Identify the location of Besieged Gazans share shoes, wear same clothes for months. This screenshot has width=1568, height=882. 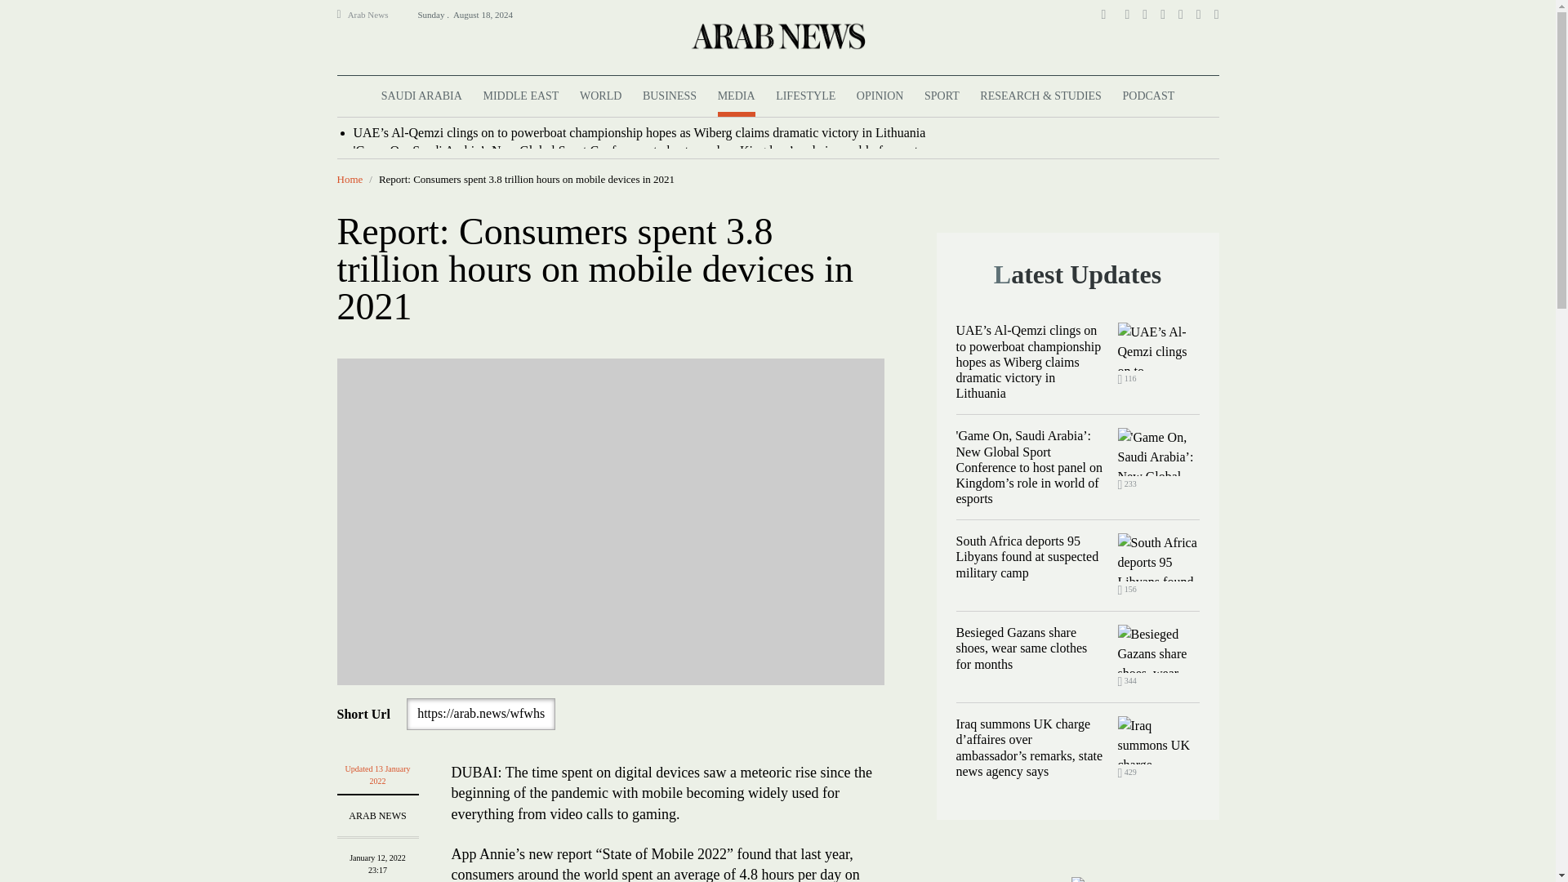
(1158, 648).